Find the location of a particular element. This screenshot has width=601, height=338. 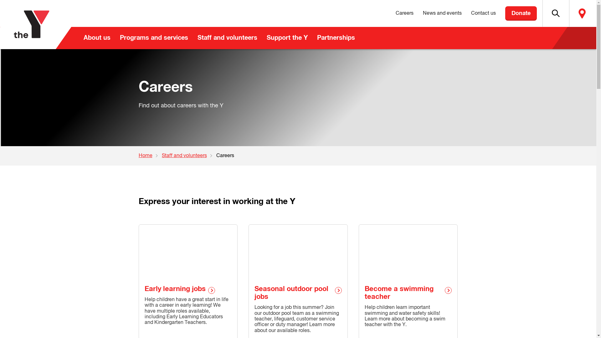

Contact us is located at coordinates (483, 13).